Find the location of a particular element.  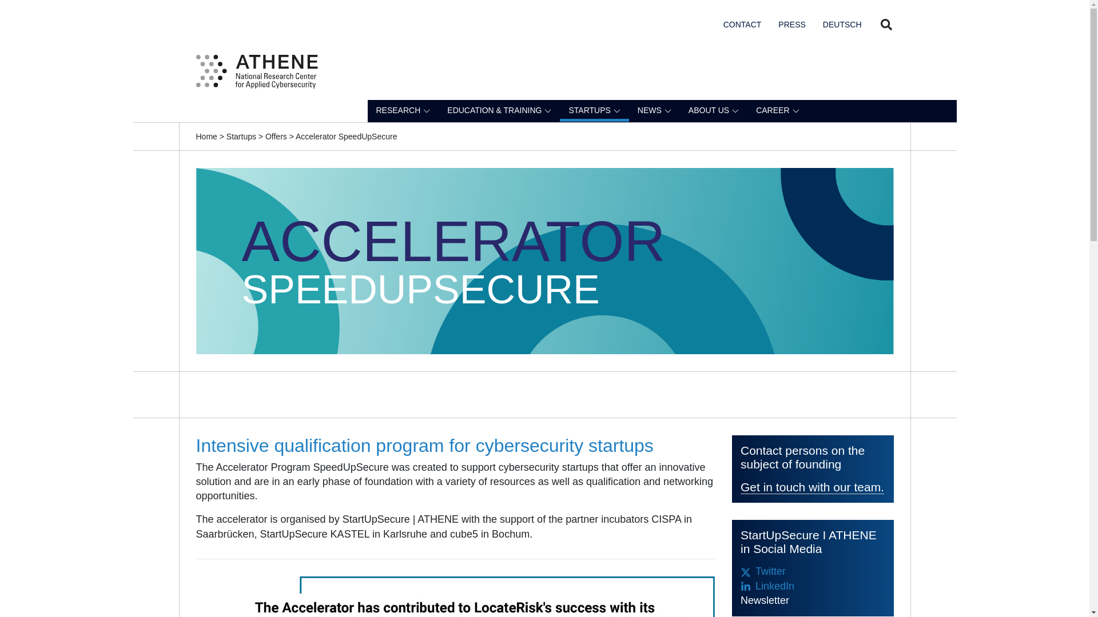

PRESS is located at coordinates (791, 23).